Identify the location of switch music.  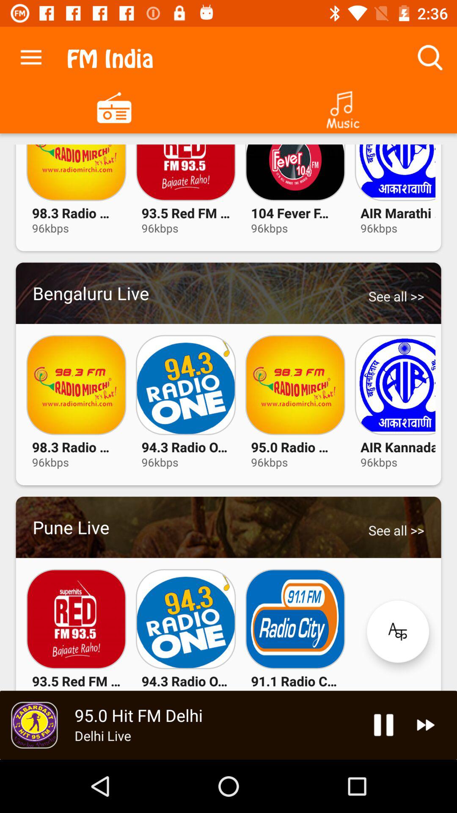
(343, 107).